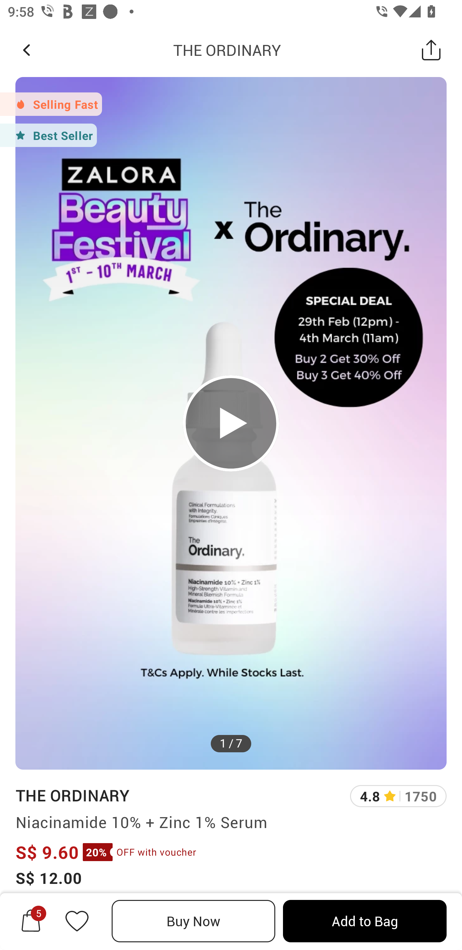  What do you see at coordinates (227, 50) in the screenshot?
I see `THE ORDINARY` at bounding box center [227, 50].